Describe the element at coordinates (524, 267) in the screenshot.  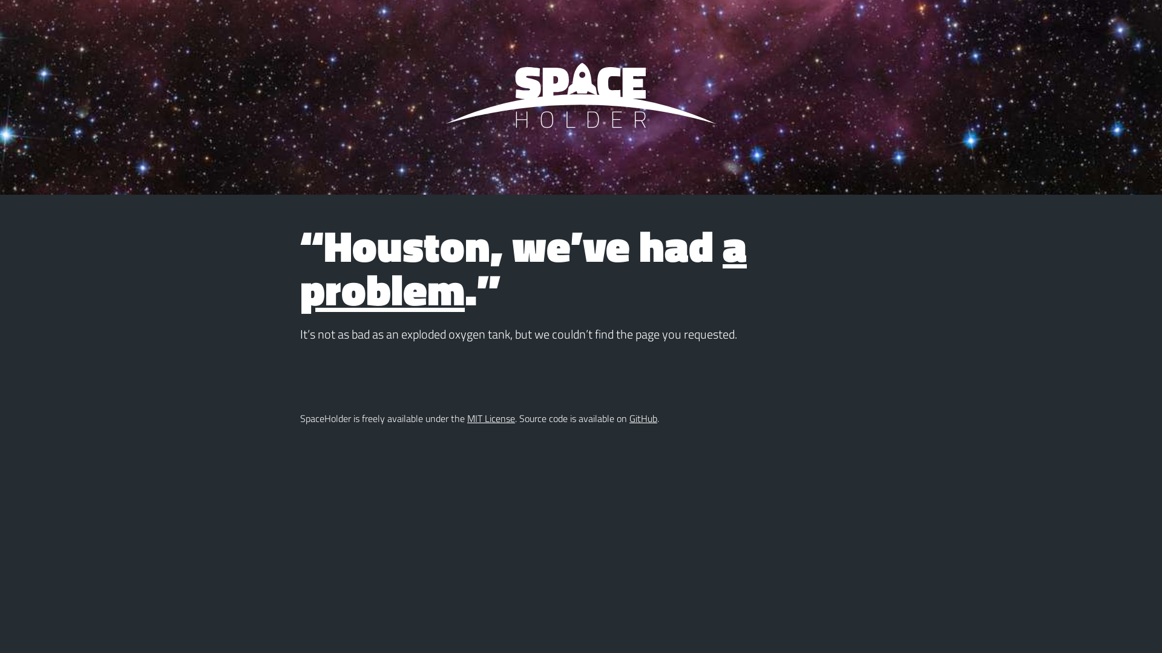
I see `a problem` at that location.